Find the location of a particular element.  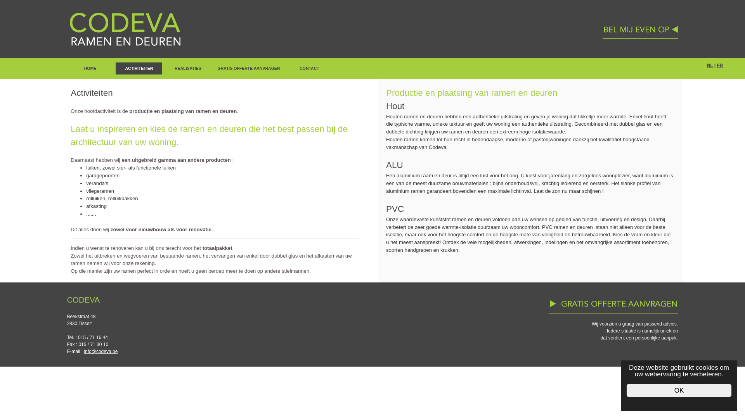

FR is located at coordinates (720, 66).